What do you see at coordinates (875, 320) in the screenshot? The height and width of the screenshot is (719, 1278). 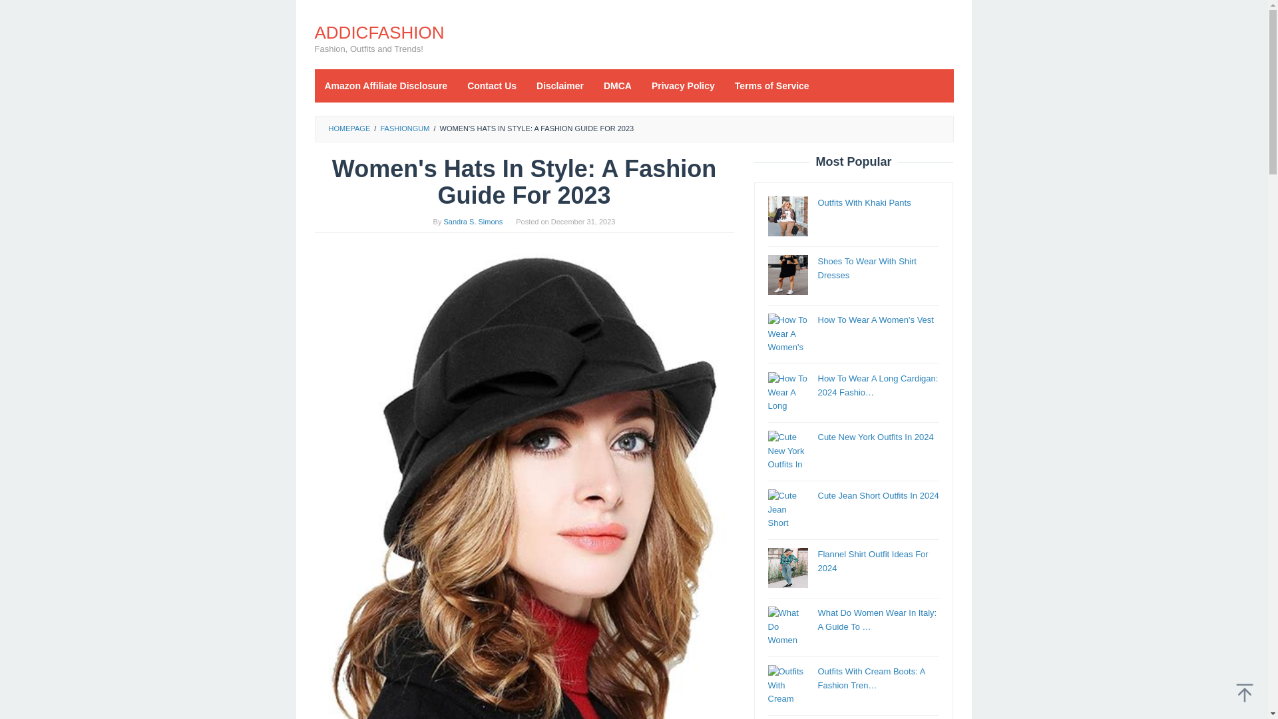 I see `How To Wear A Women's Vest` at bounding box center [875, 320].